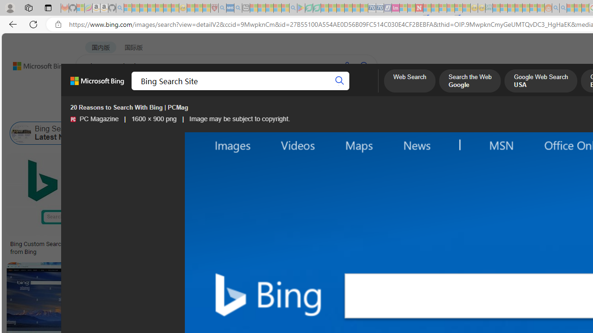  I want to click on Bing as Search Engine, so click(139, 133).